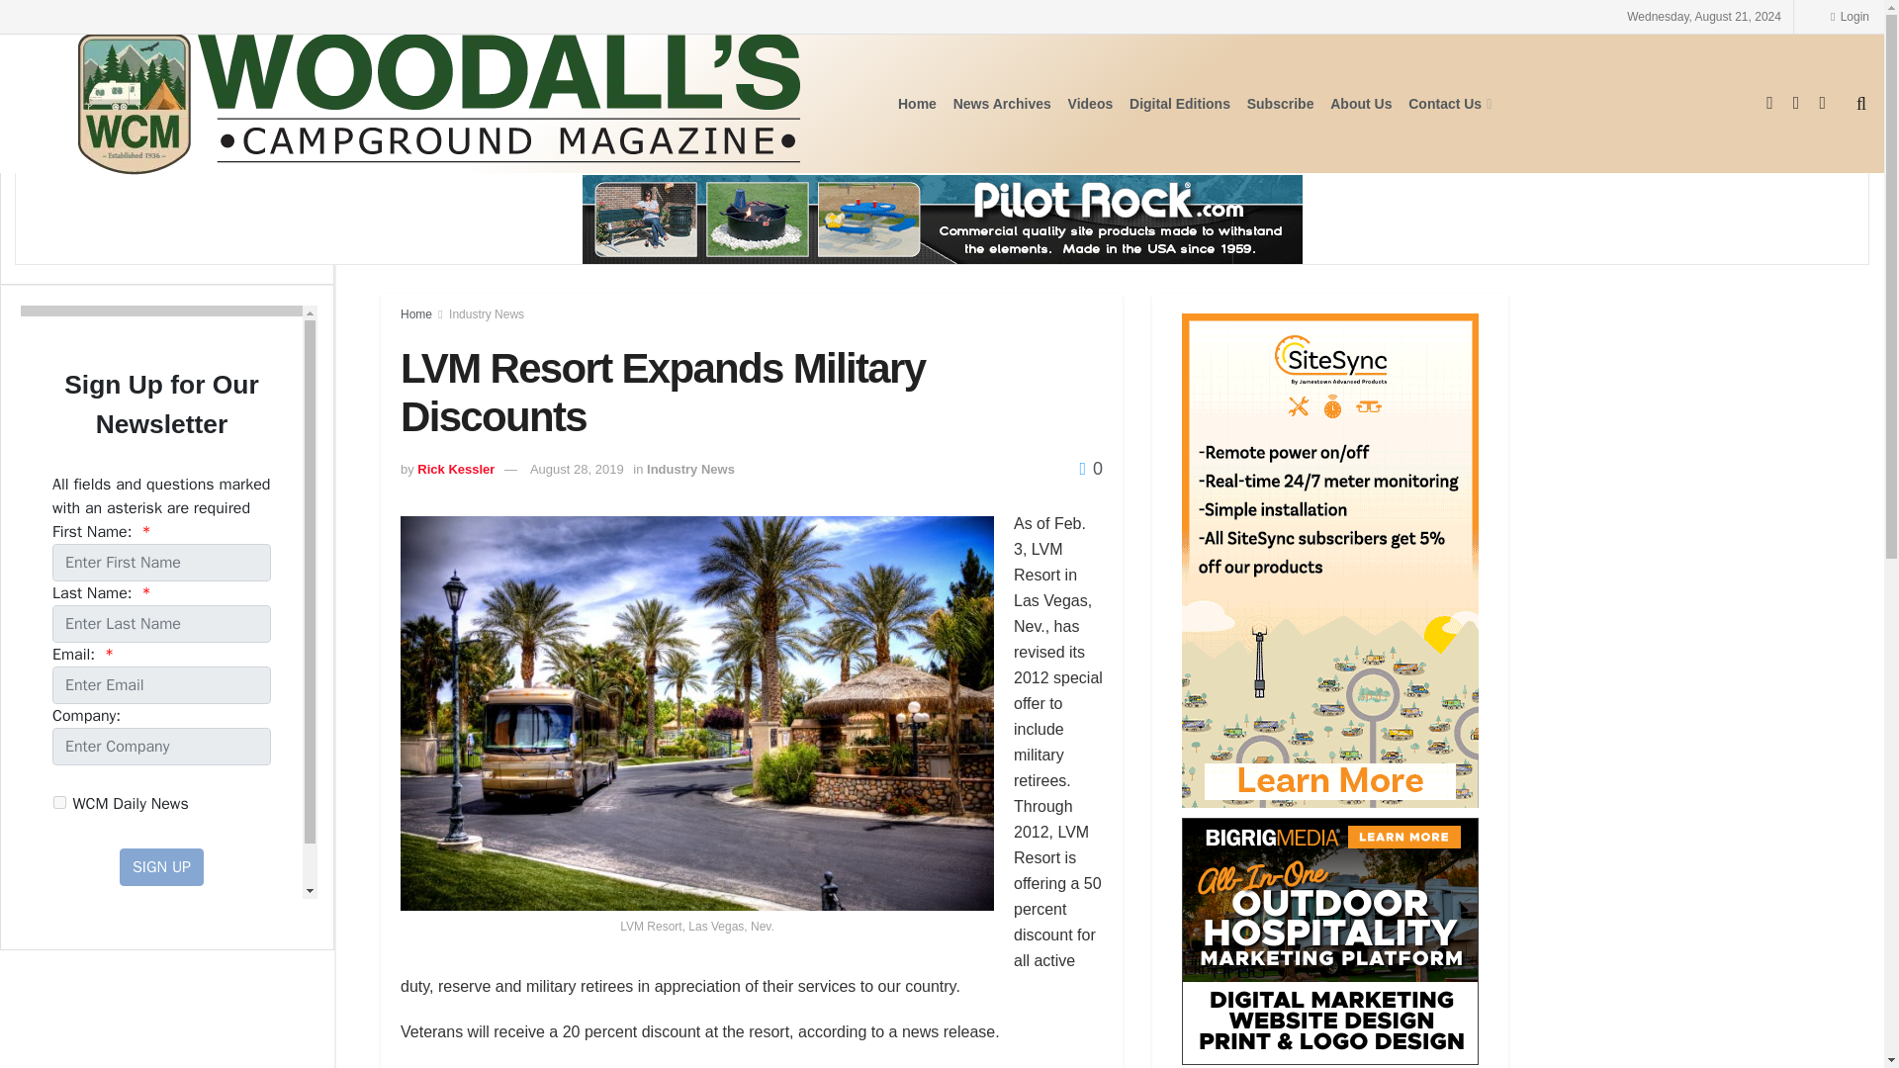 The height and width of the screenshot is (1068, 1899). I want to click on Contact Us, so click(1448, 103).